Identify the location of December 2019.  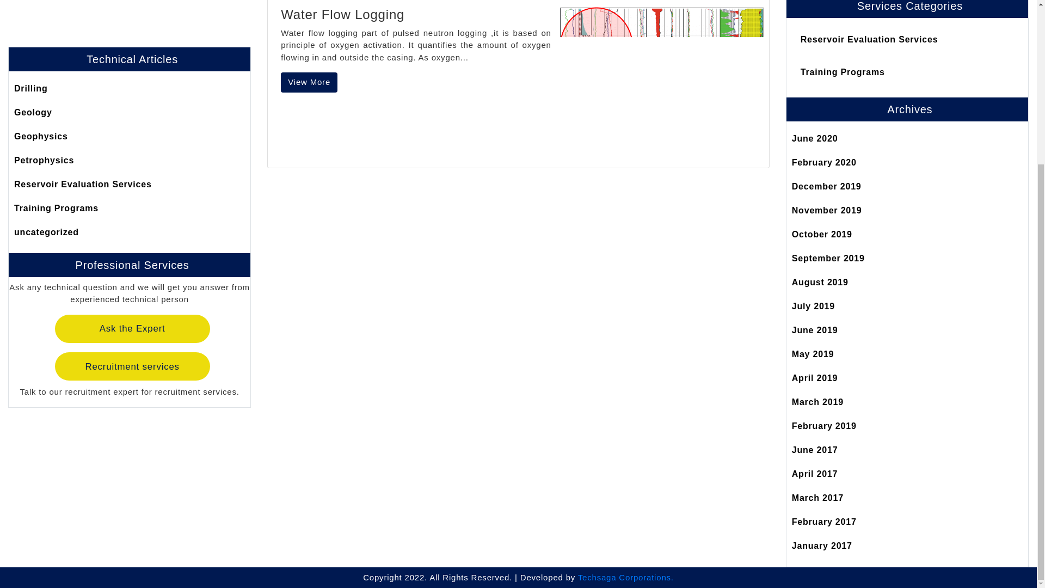
(907, 186).